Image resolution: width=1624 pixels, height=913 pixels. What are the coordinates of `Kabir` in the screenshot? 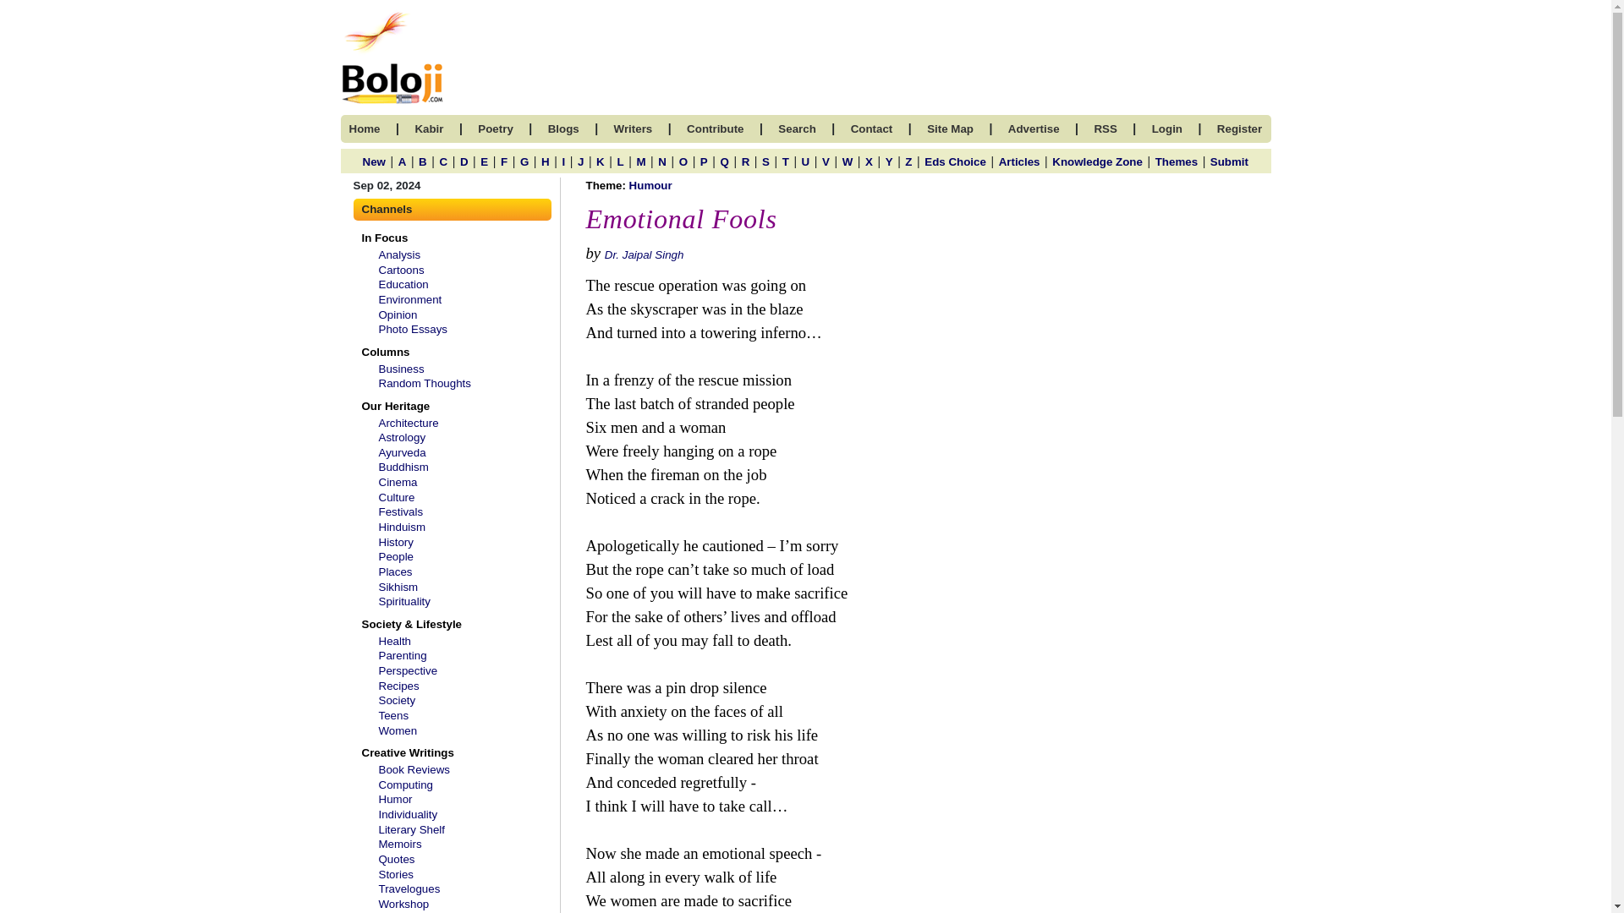 It's located at (428, 128).